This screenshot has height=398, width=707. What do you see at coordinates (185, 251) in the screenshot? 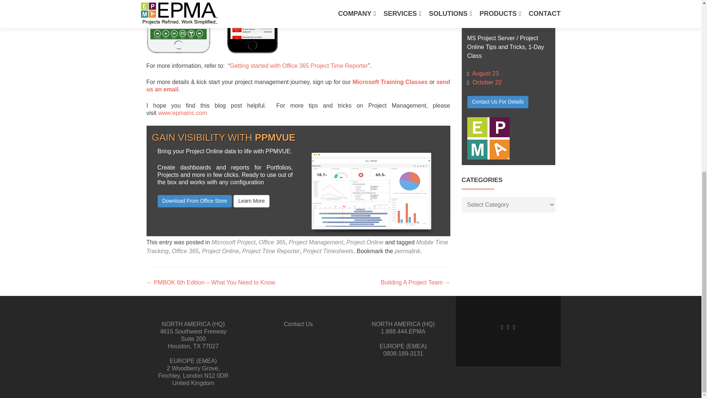
I see `Office 365` at bounding box center [185, 251].